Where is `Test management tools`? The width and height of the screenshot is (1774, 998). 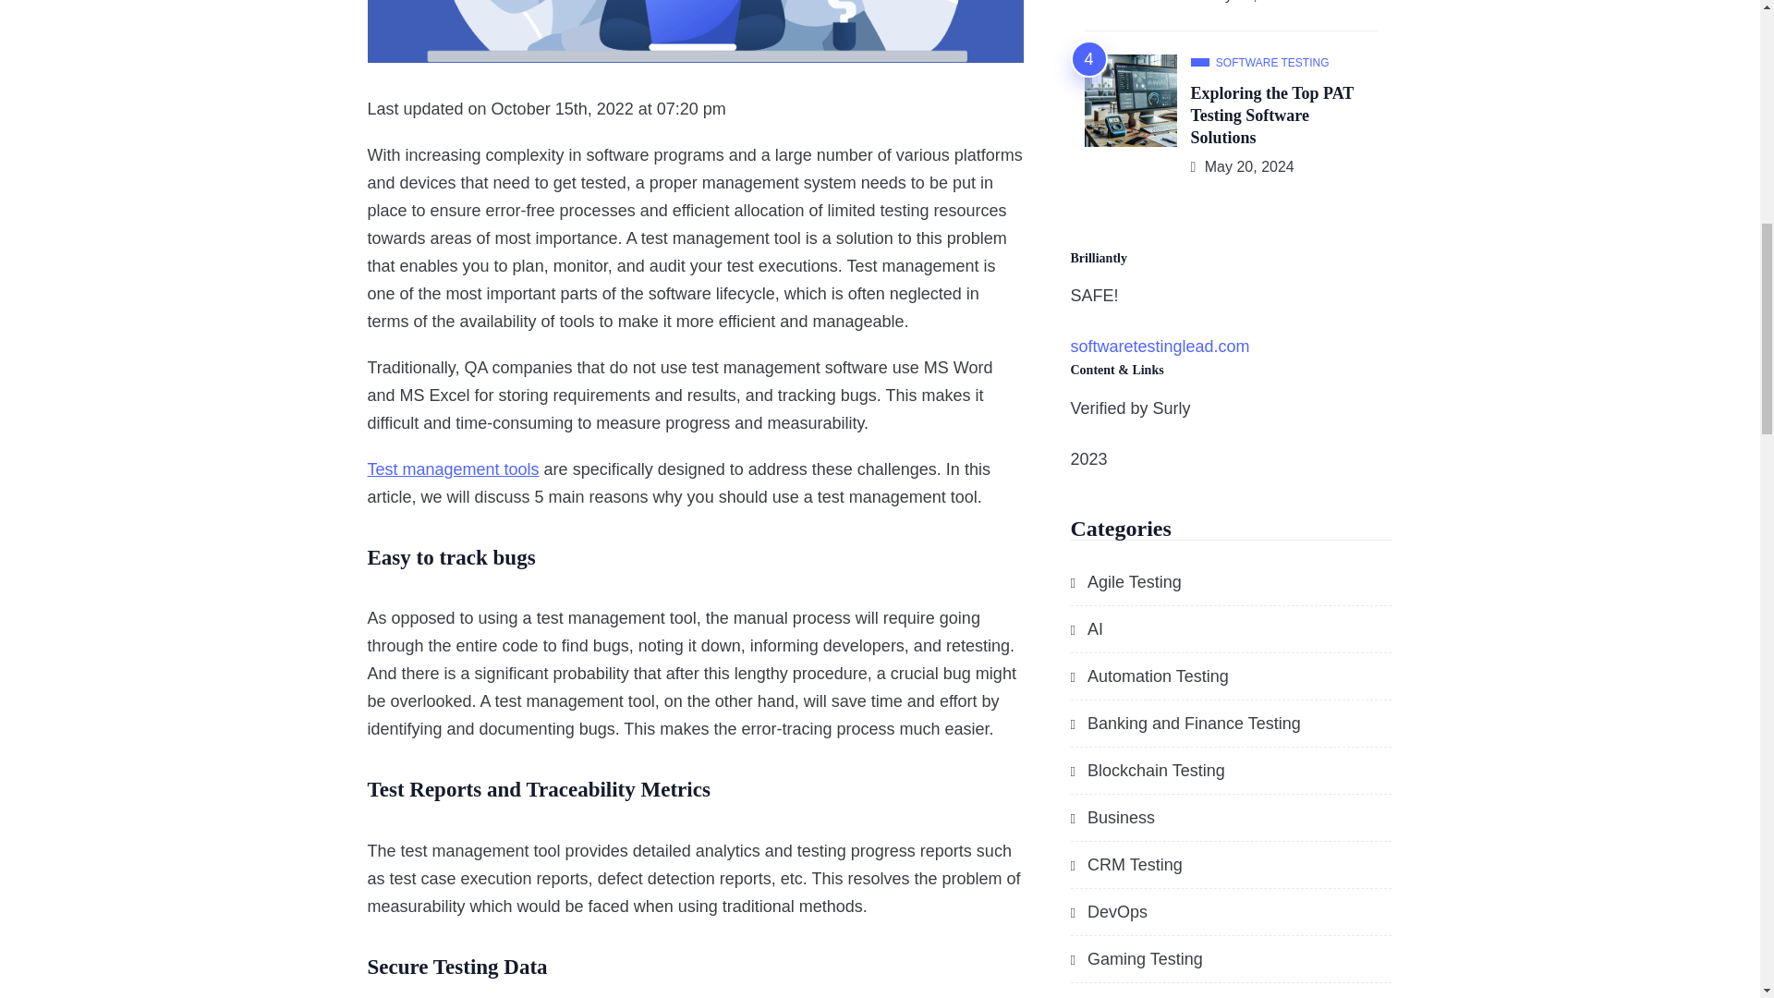 Test management tools is located at coordinates (453, 469).